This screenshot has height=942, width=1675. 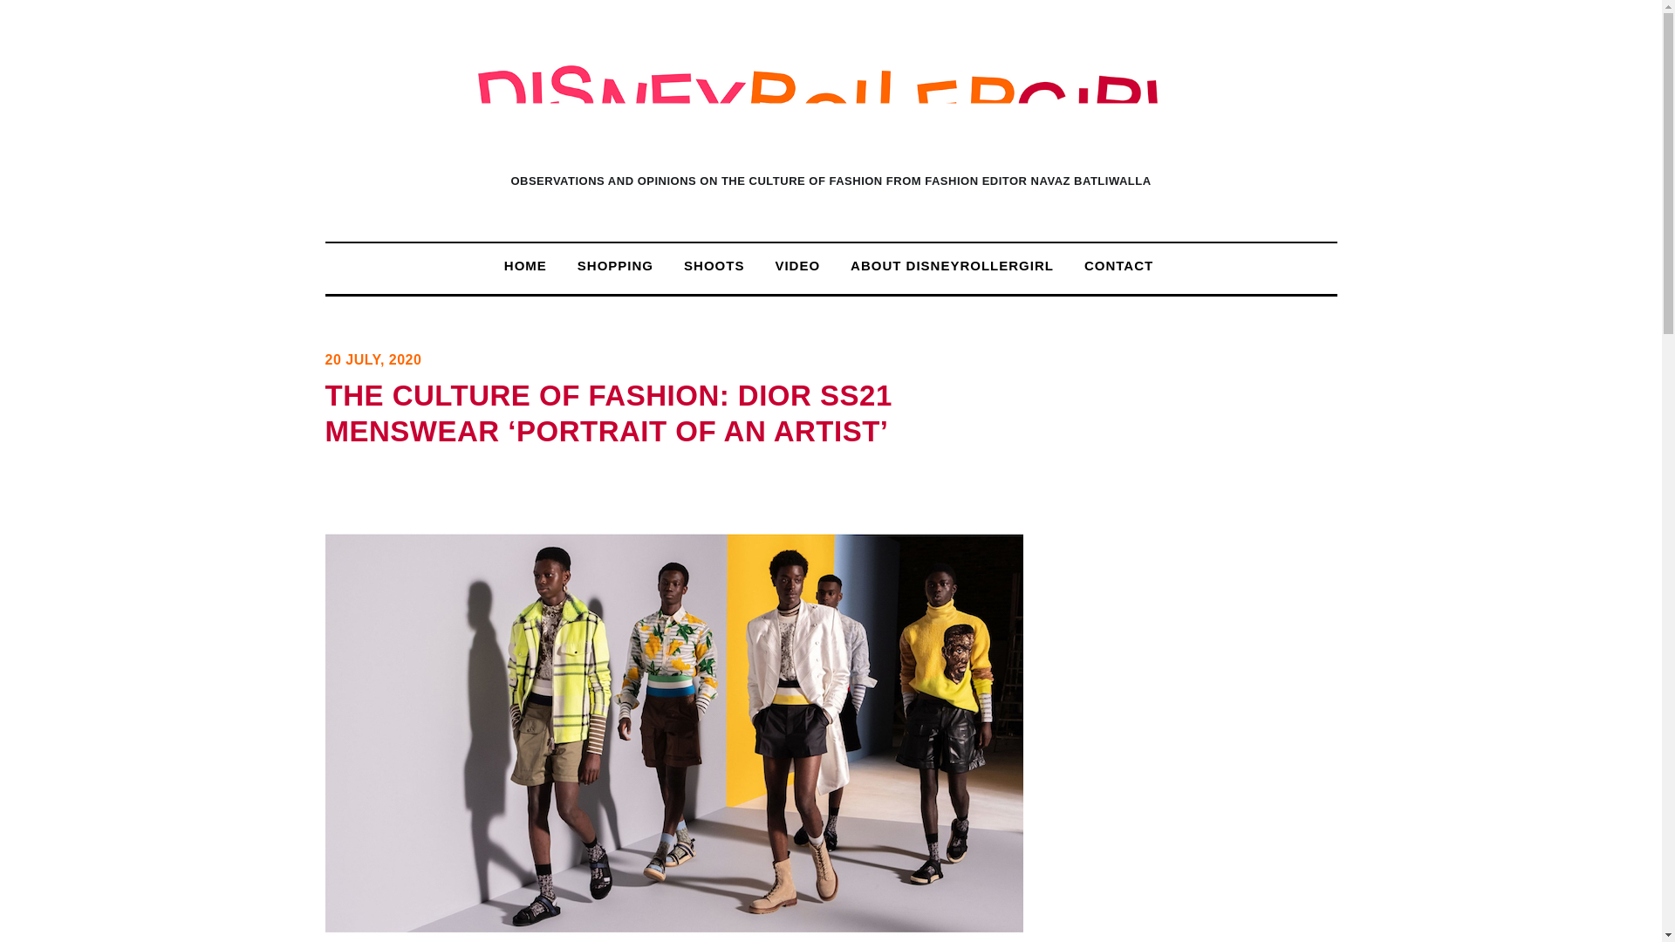 What do you see at coordinates (797, 265) in the screenshot?
I see `VIDEO` at bounding box center [797, 265].